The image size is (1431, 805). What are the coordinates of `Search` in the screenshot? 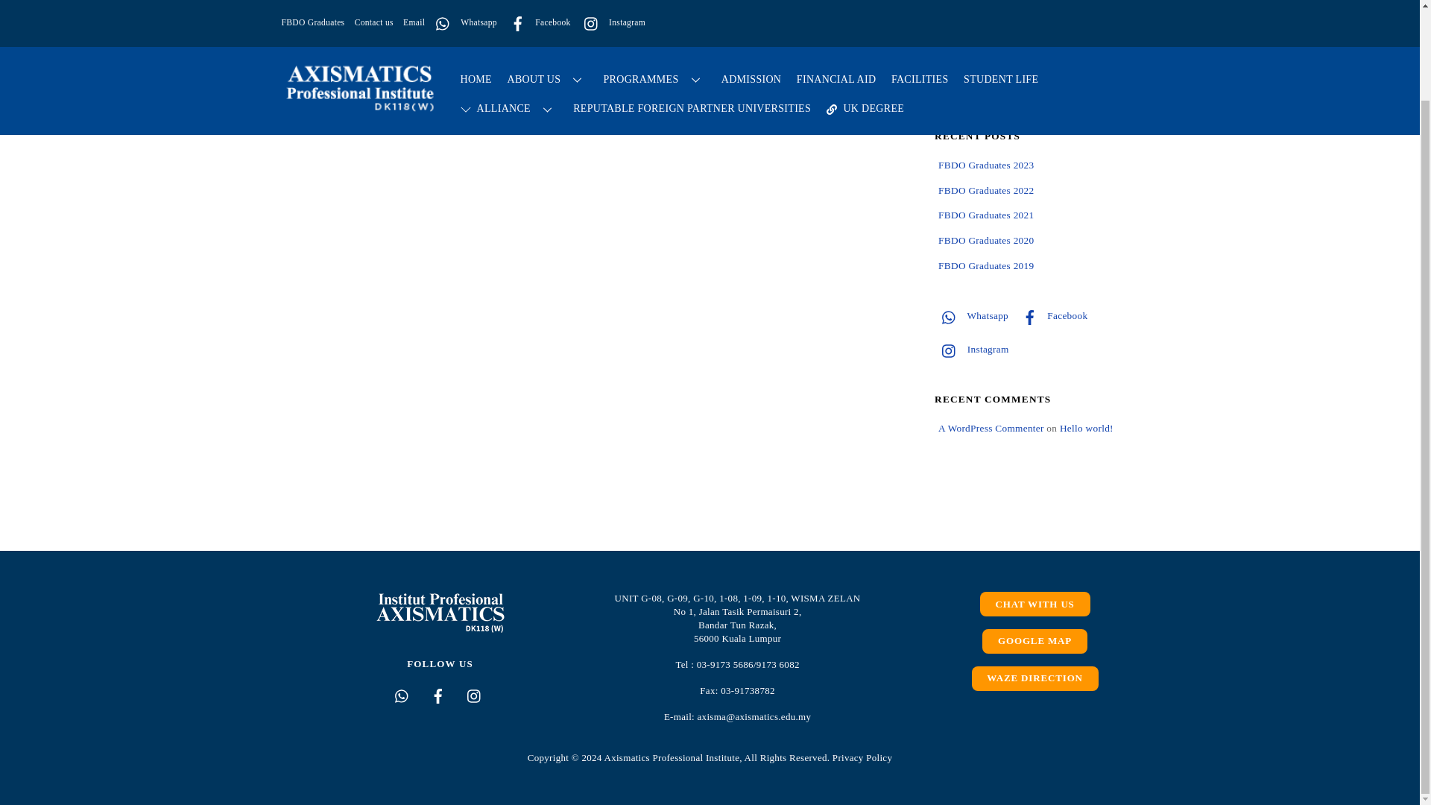 It's located at (1037, 93).